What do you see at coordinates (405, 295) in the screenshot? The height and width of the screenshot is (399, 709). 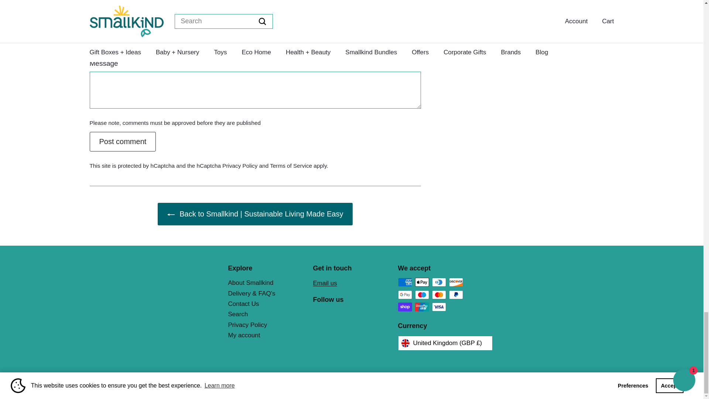 I see `Google Pay` at bounding box center [405, 295].